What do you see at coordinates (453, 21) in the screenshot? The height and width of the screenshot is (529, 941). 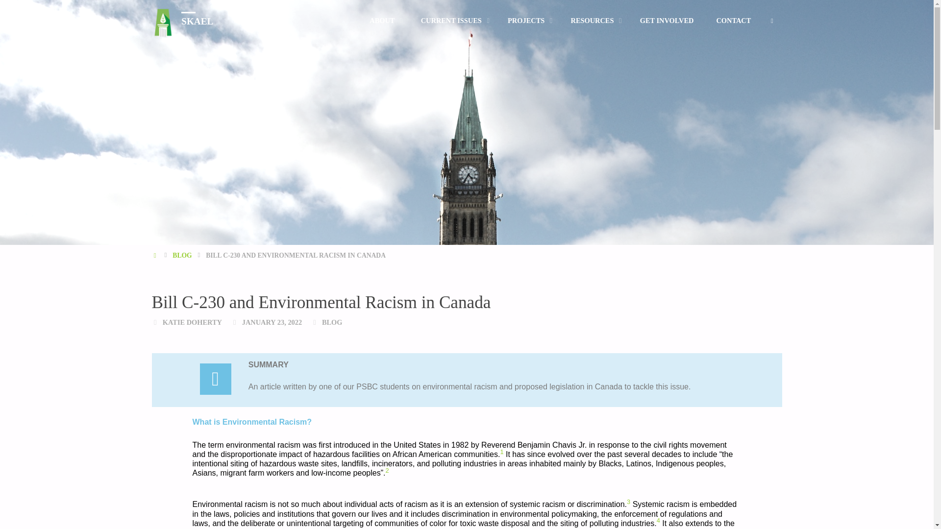 I see `CURRENT ISSUES` at bounding box center [453, 21].